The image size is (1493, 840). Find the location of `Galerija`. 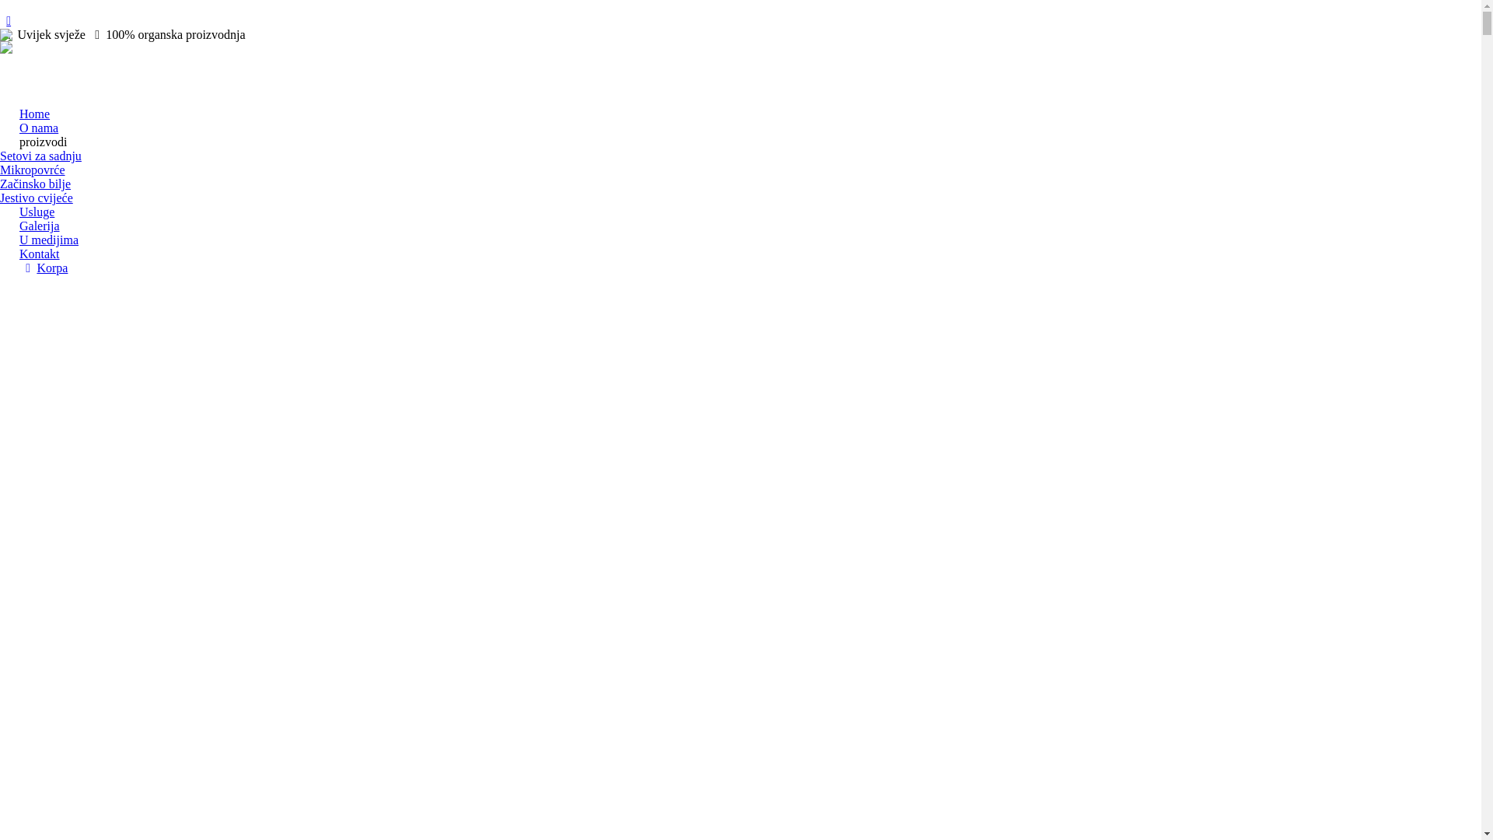

Galerija is located at coordinates (40, 226).